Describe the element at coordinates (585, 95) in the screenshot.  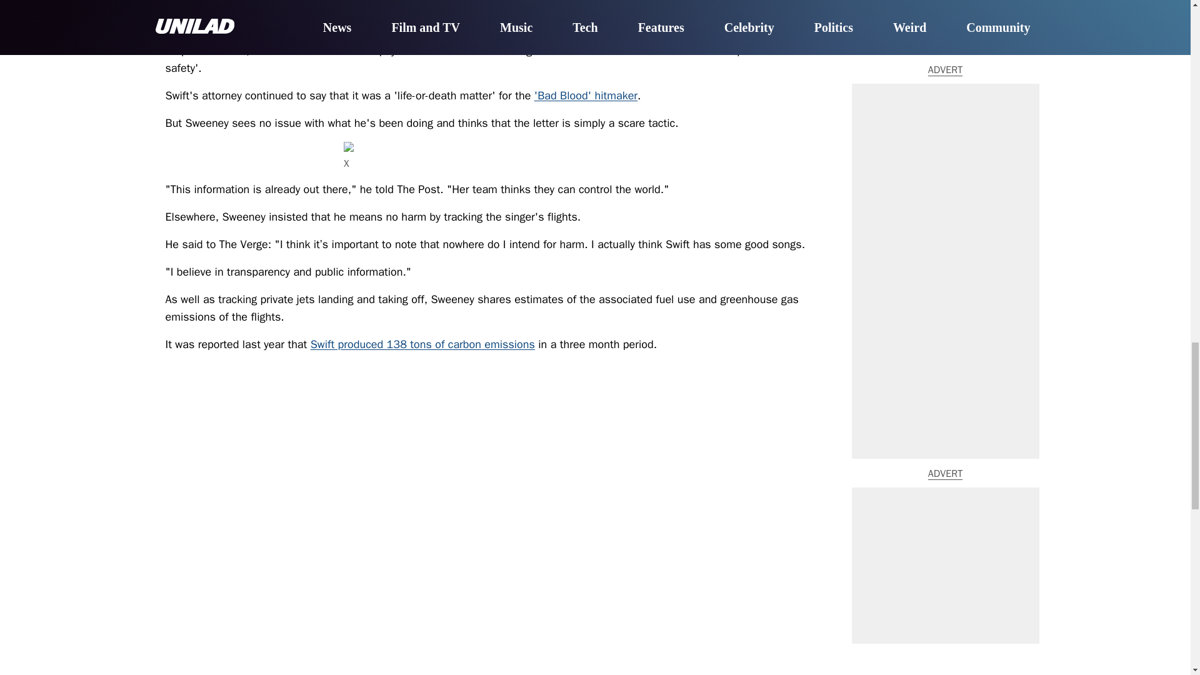
I see `'Bad Blood' hitmaker` at that location.